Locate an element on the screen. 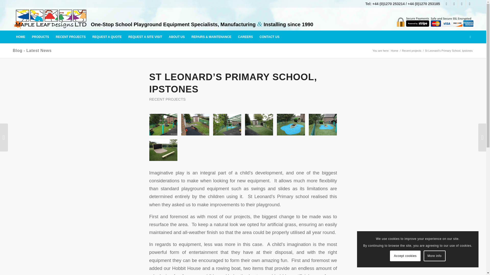 This screenshot has height=275, width=490. HOME is located at coordinates (20, 37).